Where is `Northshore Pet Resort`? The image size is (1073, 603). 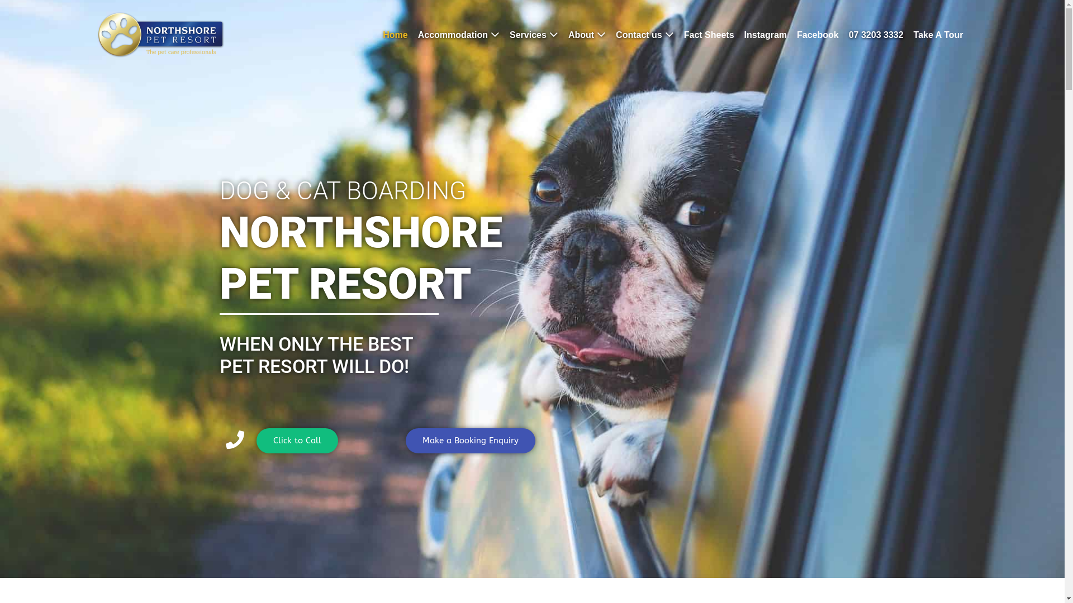
Northshore Pet Resort is located at coordinates (160, 35).